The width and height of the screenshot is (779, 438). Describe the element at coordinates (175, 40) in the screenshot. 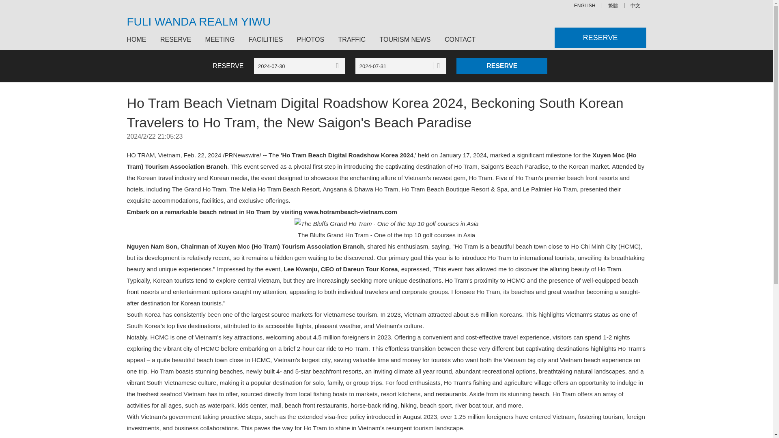

I see `RESERVE` at that location.